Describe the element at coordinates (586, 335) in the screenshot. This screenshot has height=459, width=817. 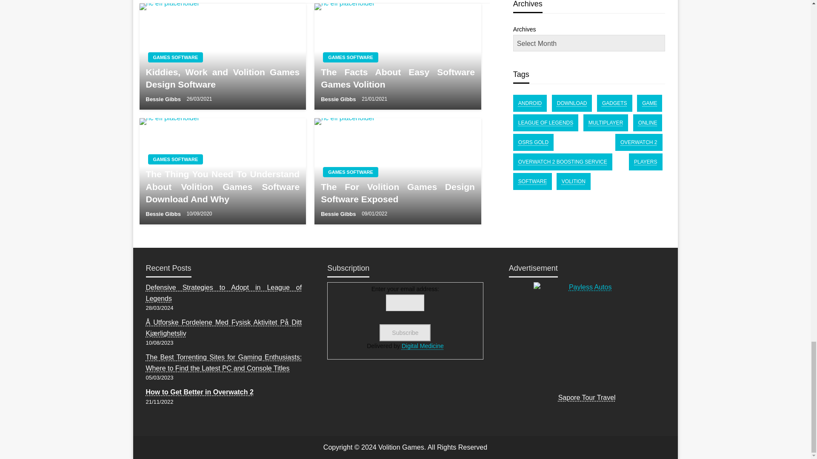
I see `Payless Autos` at that location.